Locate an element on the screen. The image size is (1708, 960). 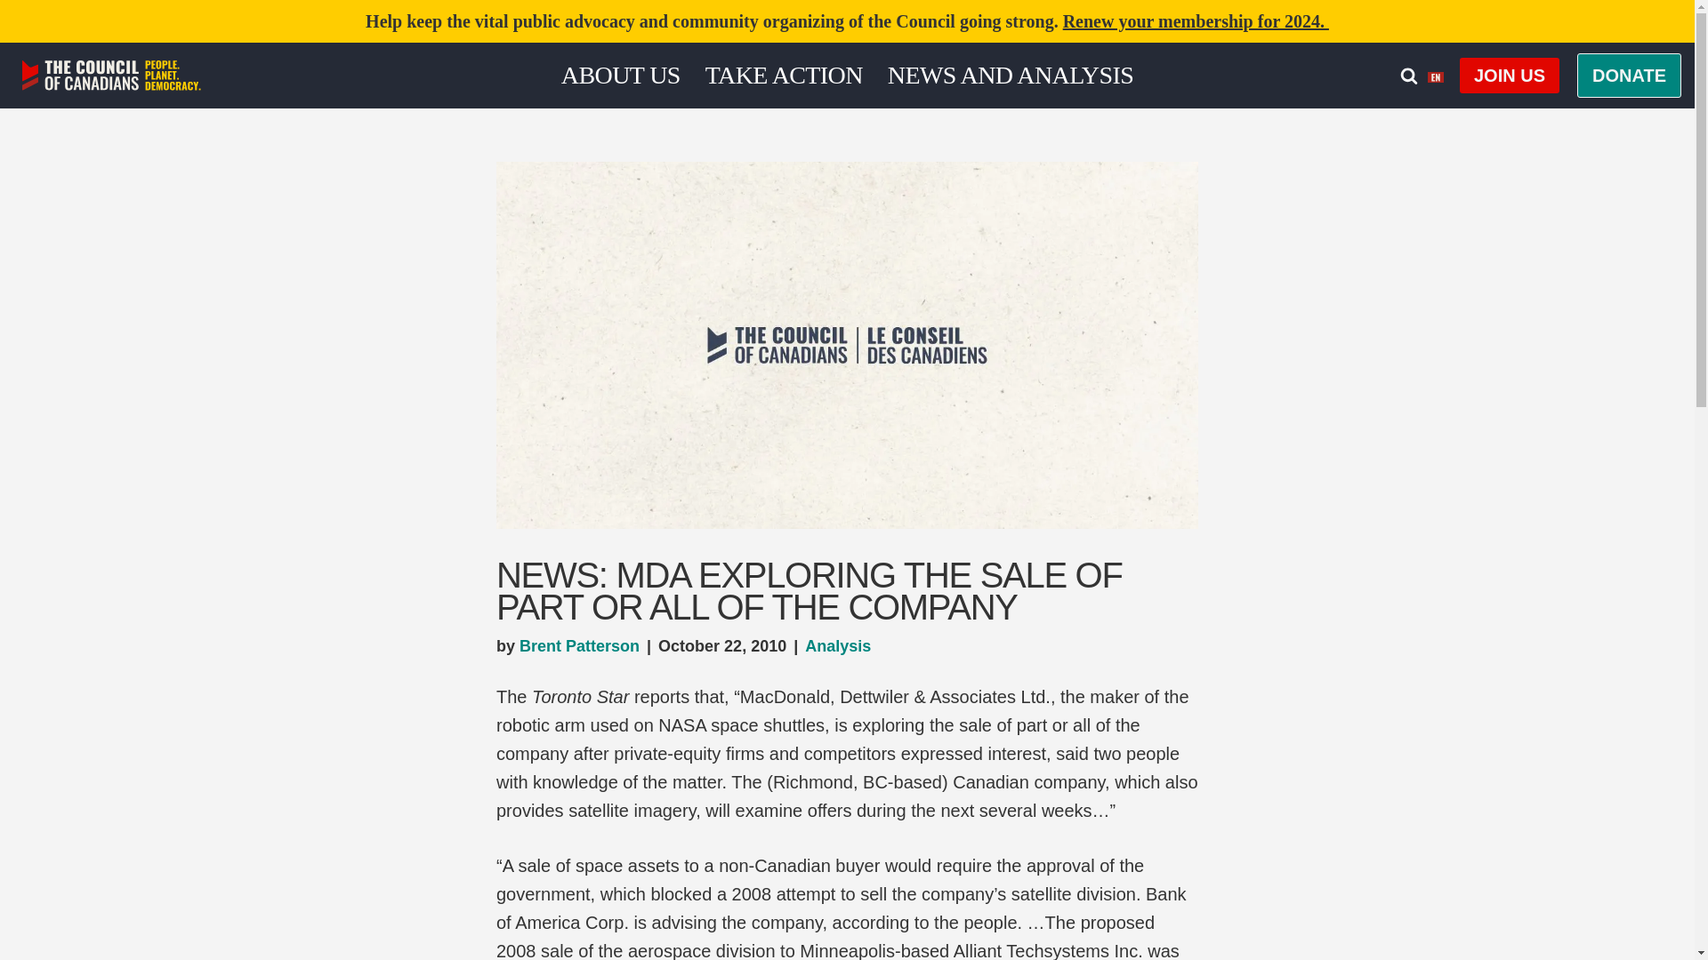
Analysis is located at coordinates (838, 645).